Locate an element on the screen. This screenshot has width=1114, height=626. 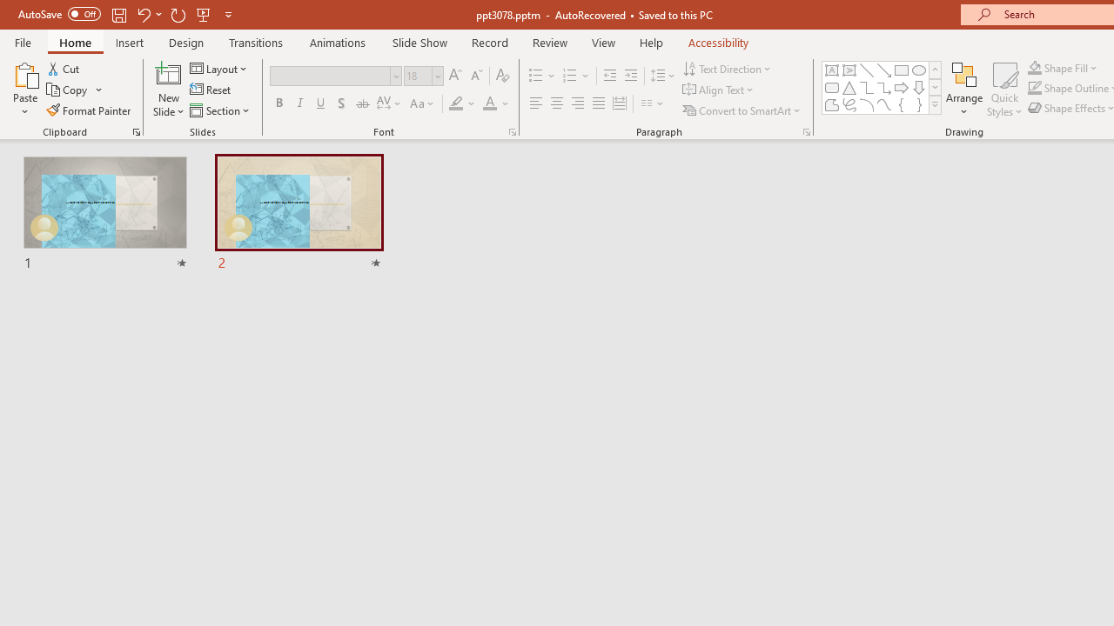
Design is located at coordinates (186, 42).